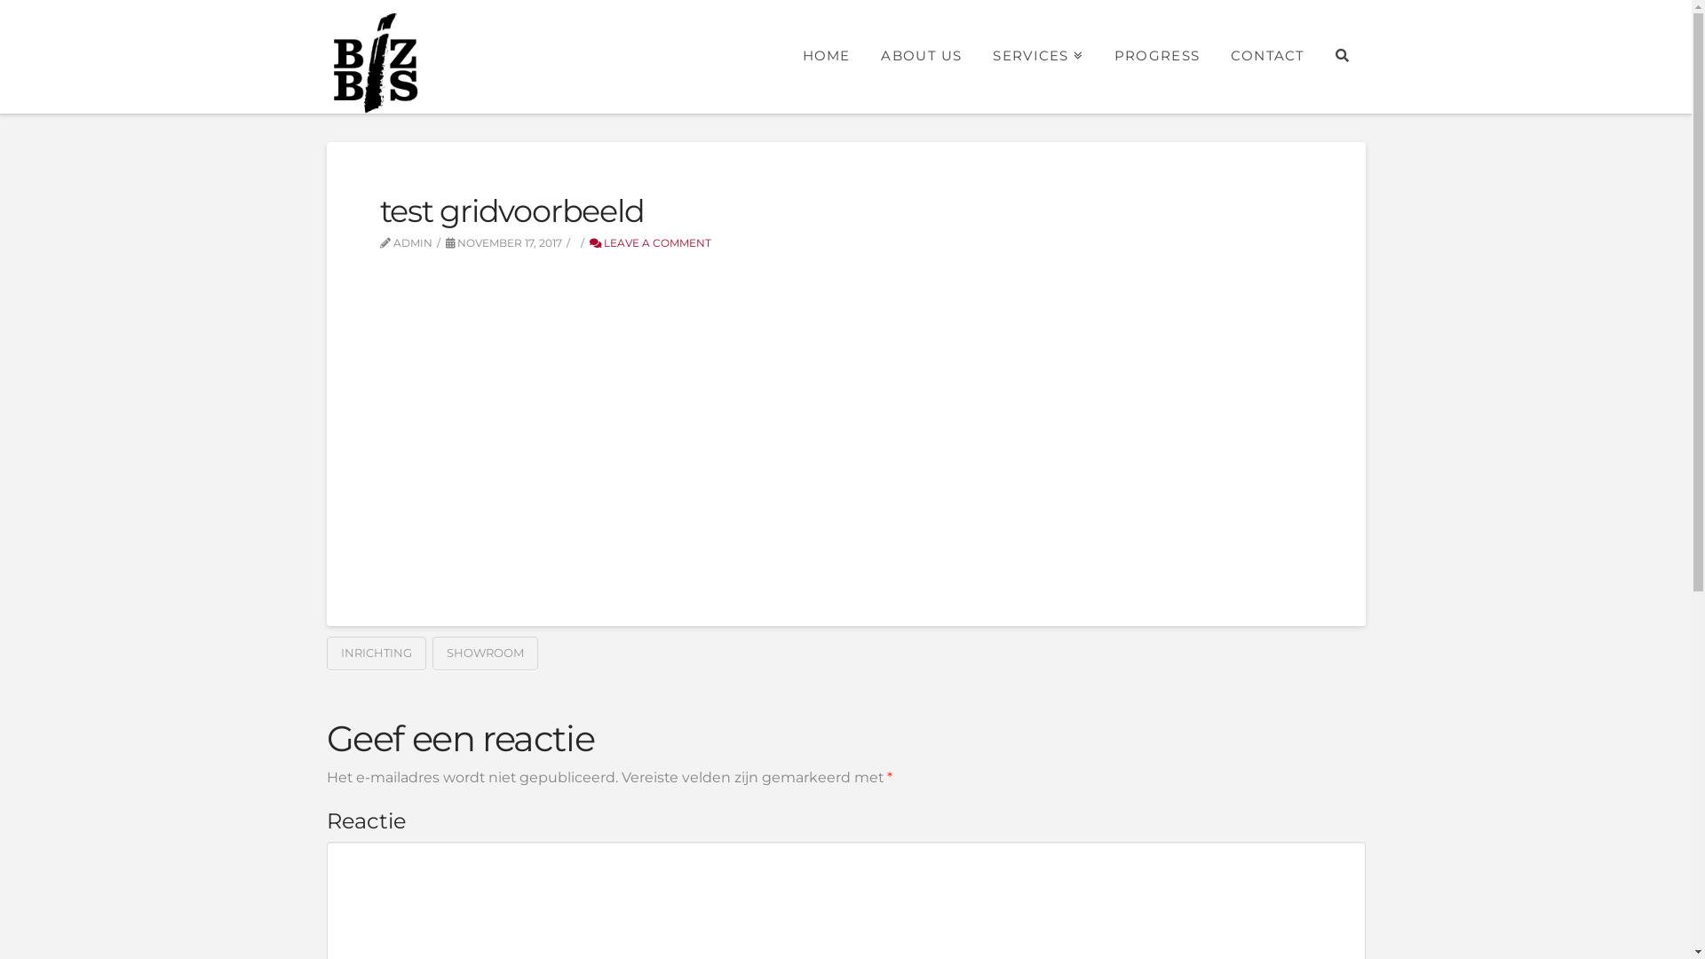  Describe the element at coordinates (485, 654) in the screenshot. I see `SHOWROOM` at that location.